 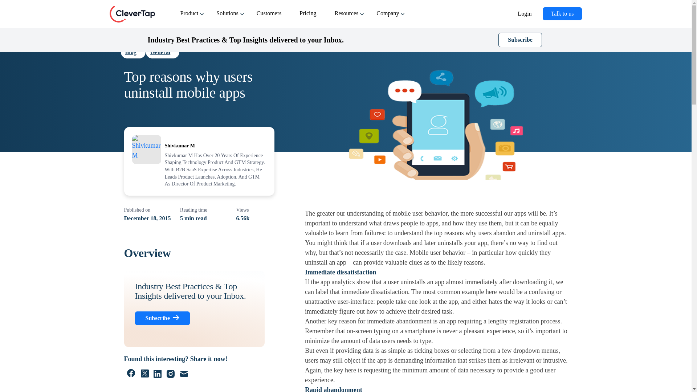 What do you see at coordinates (526, 18) in the screenshot?
I see `Login` at bounding box center [526, 18].